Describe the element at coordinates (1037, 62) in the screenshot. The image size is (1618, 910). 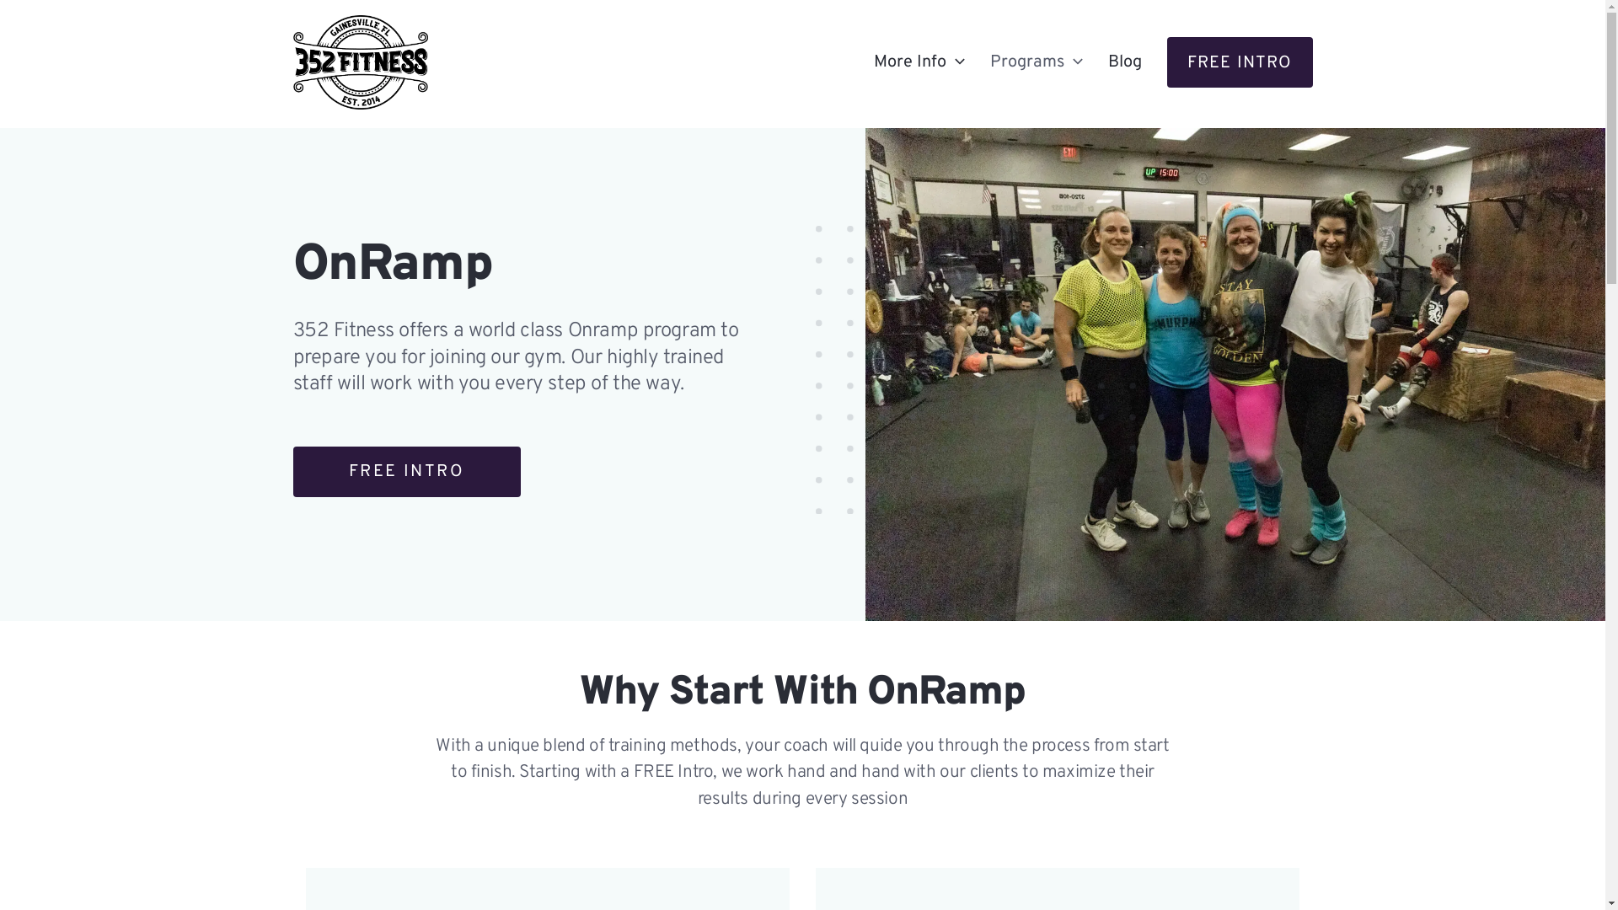
I see `Programs` at that location.